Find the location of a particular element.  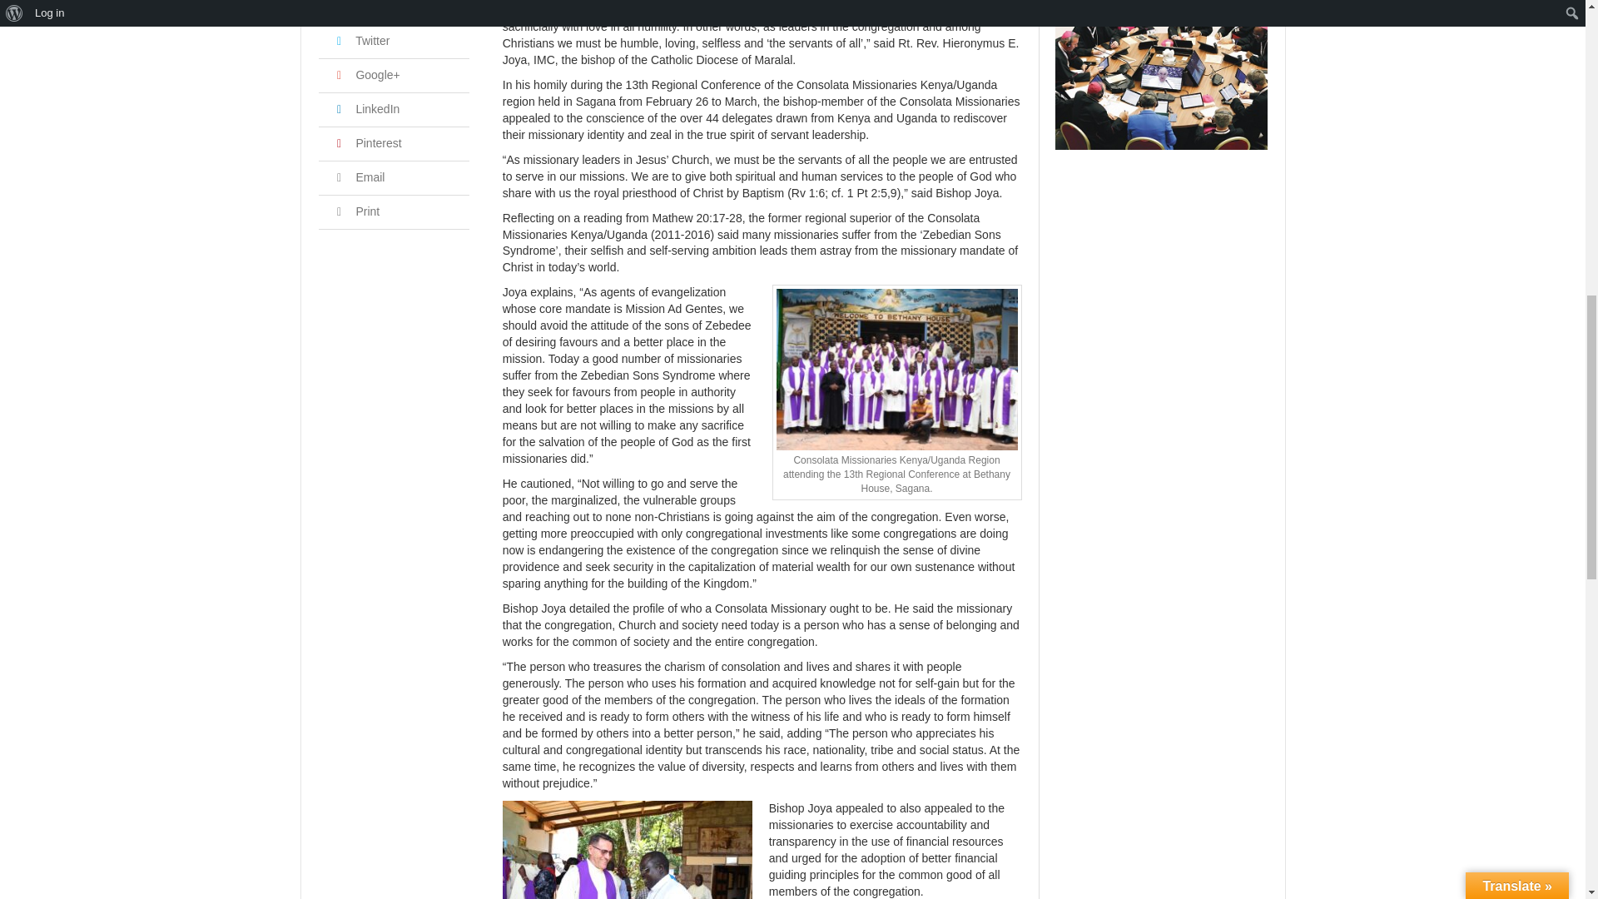

Facebook is located at coordinates (369, 7).